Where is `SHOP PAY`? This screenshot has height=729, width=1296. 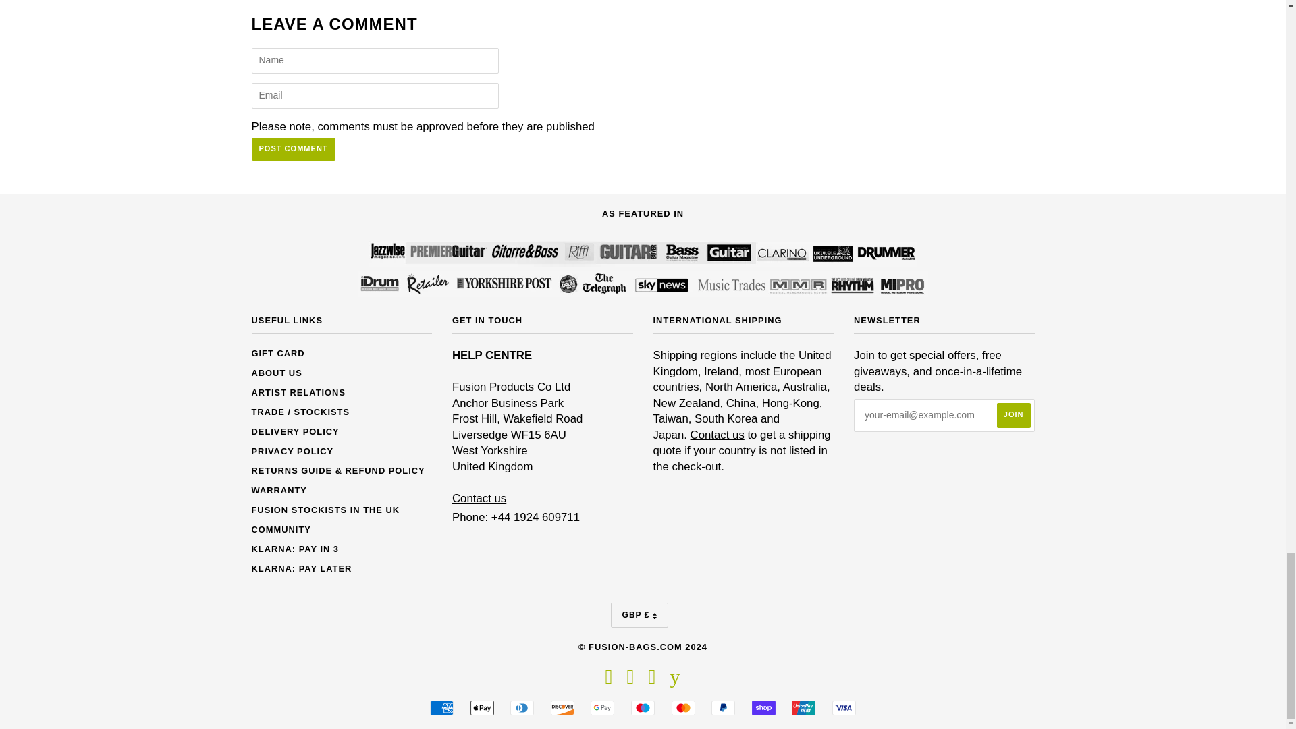
SHOP PAY is located at coordinates (763, 707).